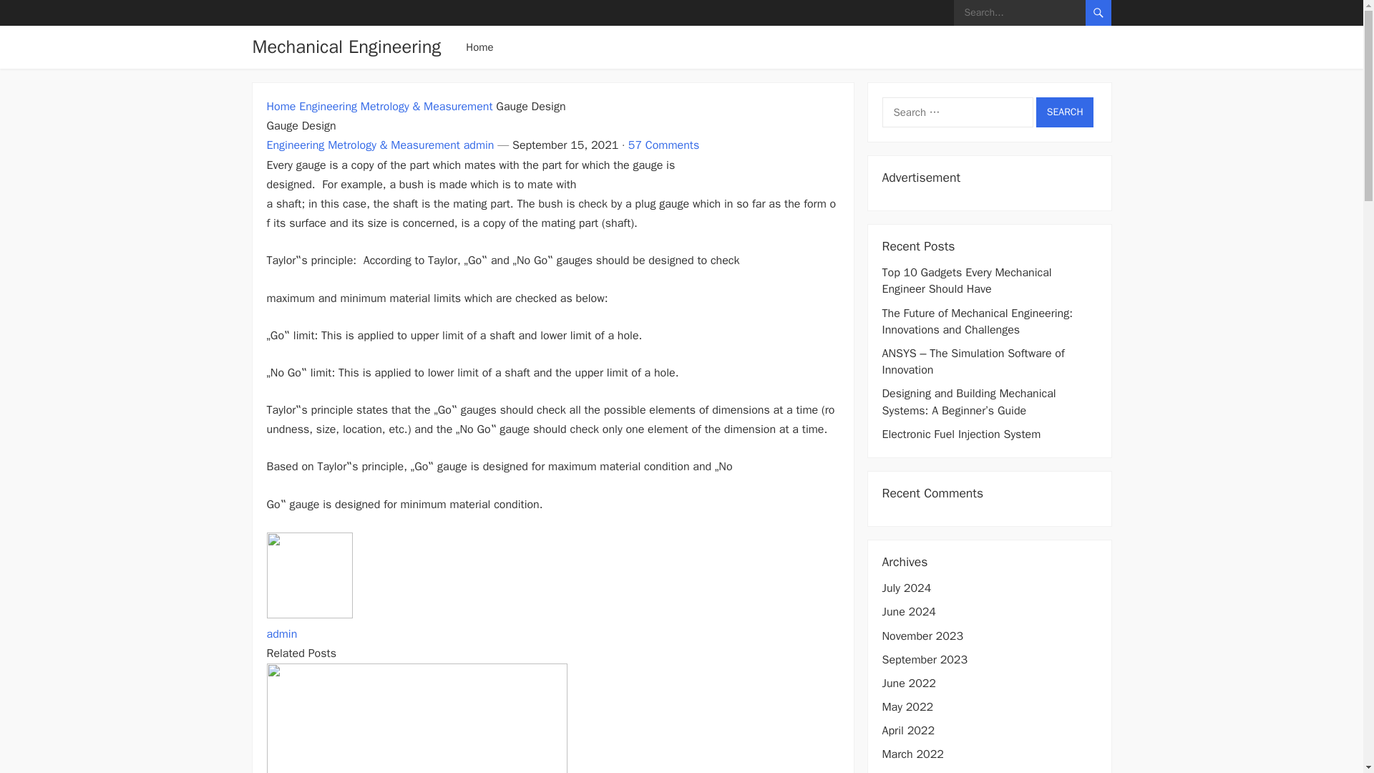  What do you see at coordinates (909, 684) in the screenshot?
I see `June 2022` at bounding box center [909, 684].